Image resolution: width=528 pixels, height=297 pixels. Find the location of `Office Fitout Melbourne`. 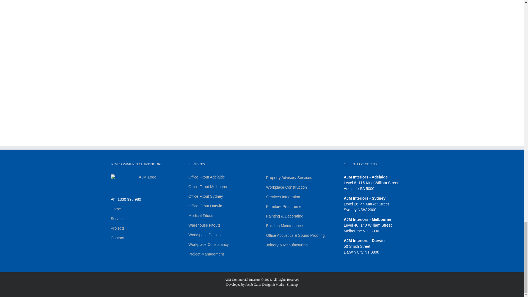

Office Fitout Melbourne is located at coordinates (208, 186).